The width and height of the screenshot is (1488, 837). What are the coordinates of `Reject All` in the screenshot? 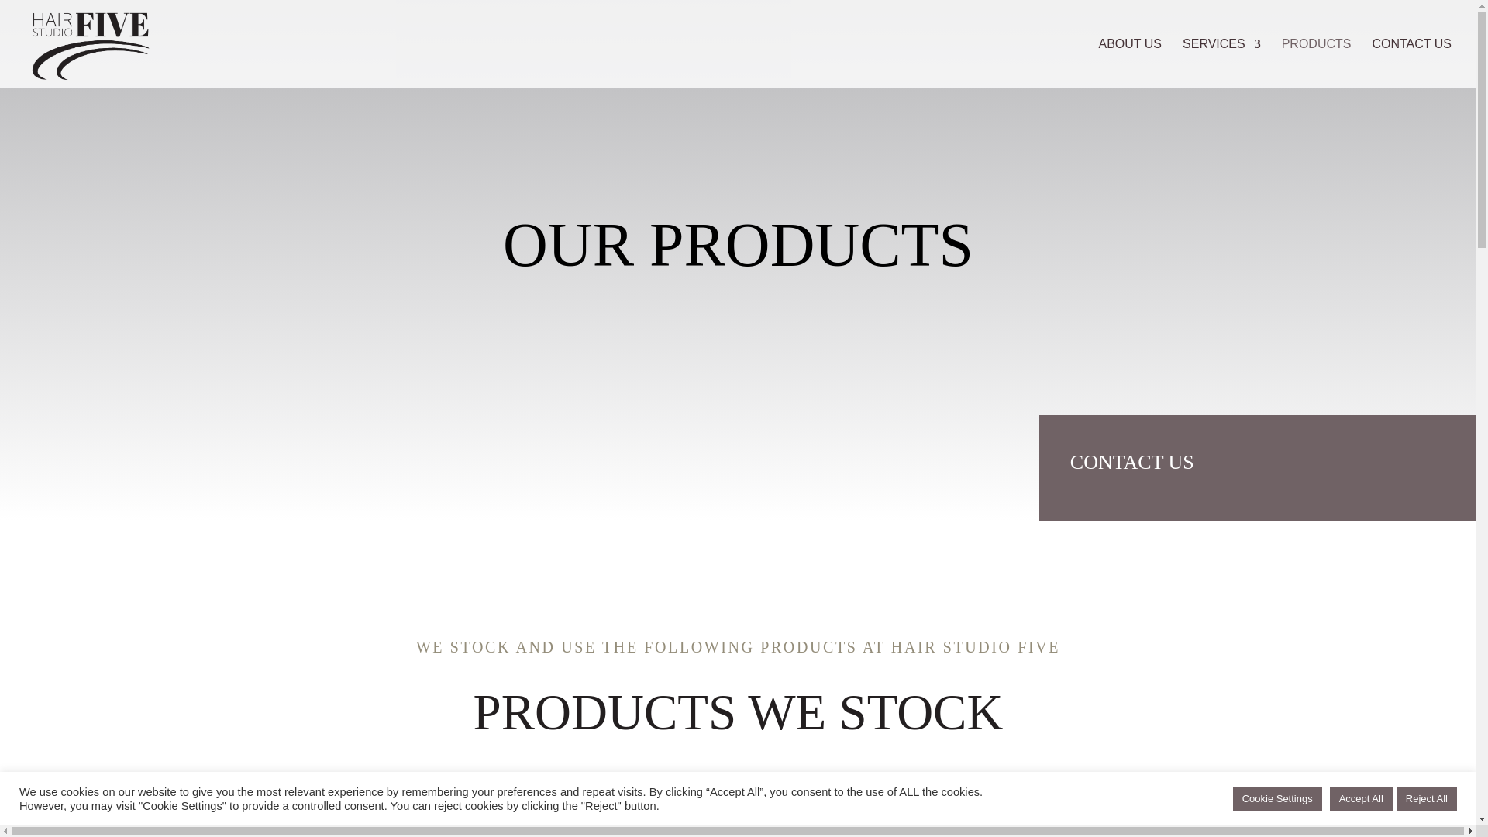 It's located at (1426, 798).